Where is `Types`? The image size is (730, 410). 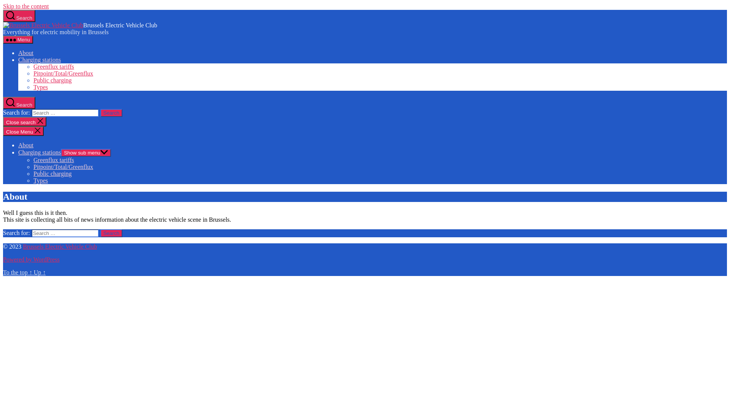
Types is located at coordinates (41, 181).